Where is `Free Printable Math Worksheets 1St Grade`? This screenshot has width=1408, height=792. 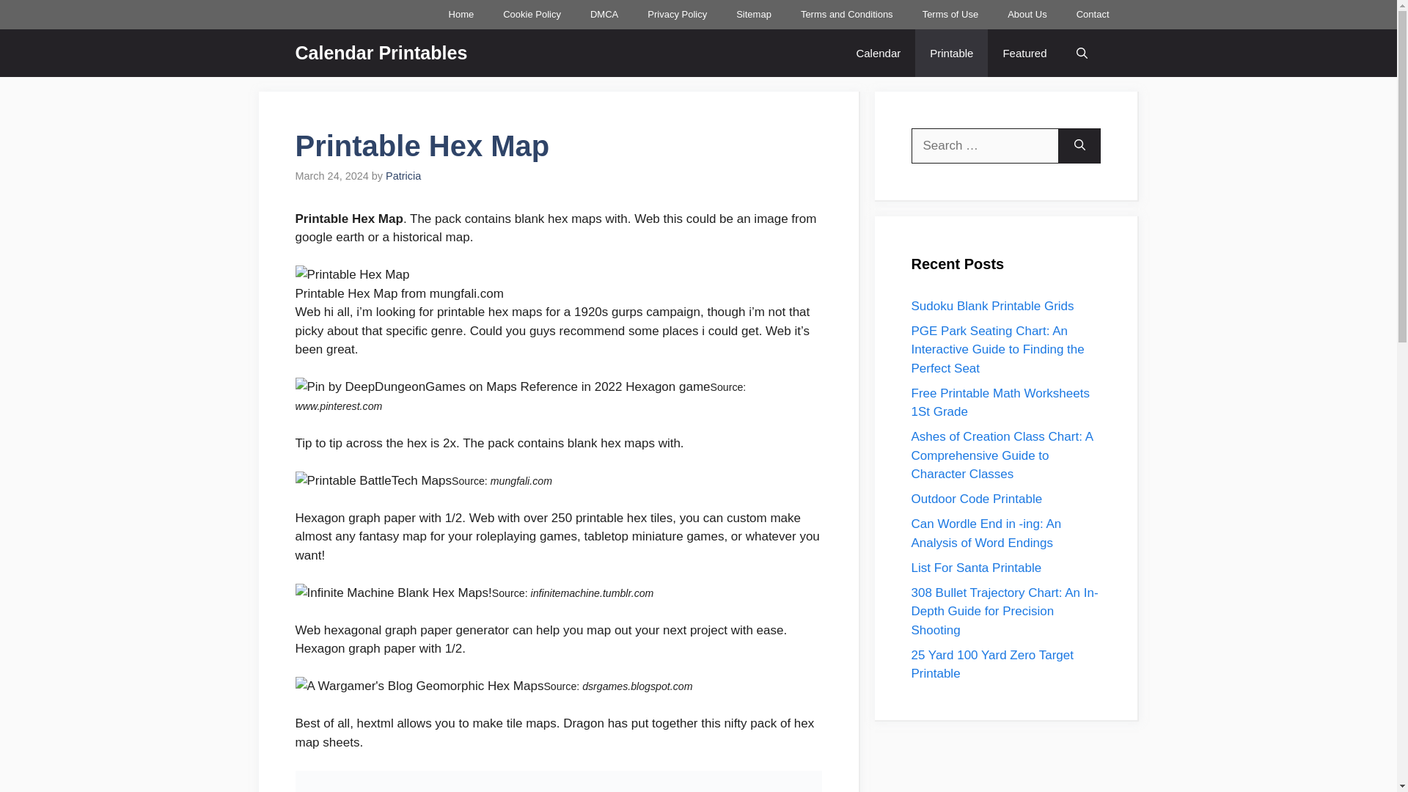
Free Printable Math Worksheets 1St Grade is located at coordinates (1000, 402).